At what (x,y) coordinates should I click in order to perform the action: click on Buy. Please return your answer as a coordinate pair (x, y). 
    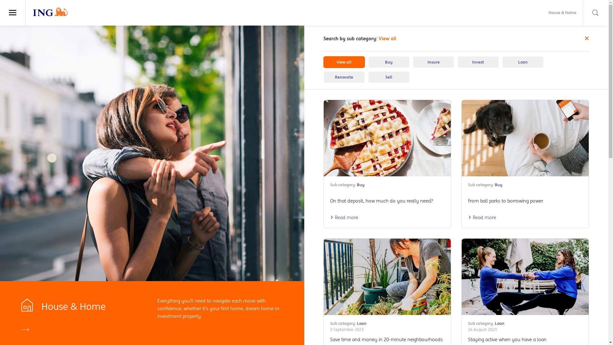
    Looking at the image, I should click on (389, 62).